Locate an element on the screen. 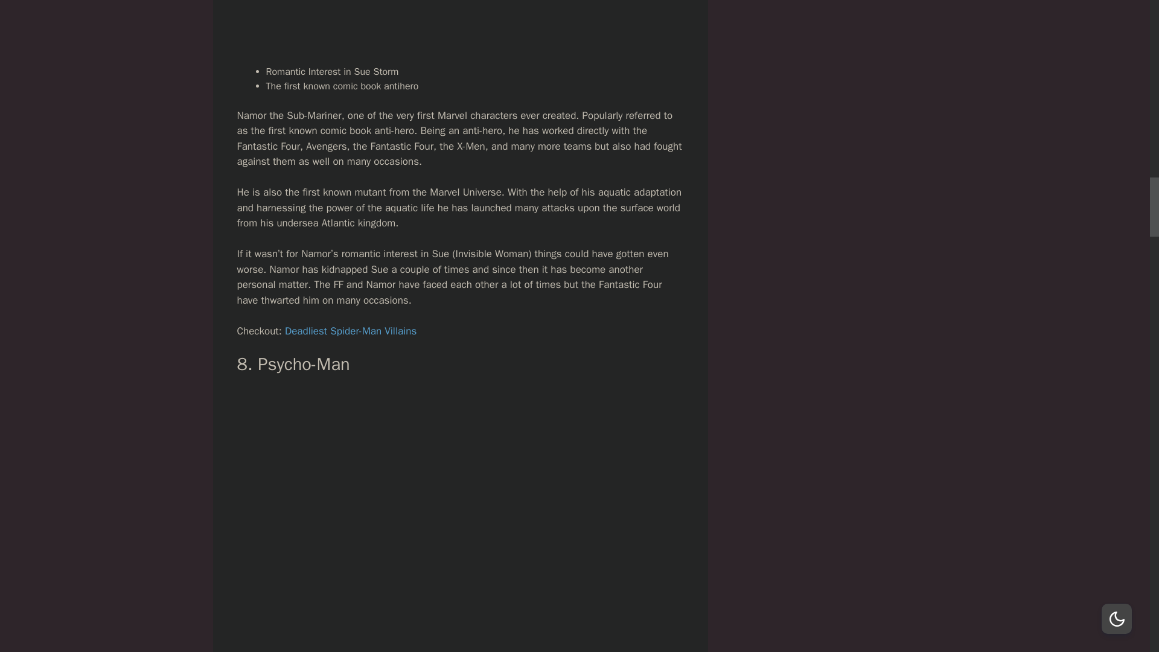  Deadliest Spider-Man Villains is located at coordinates (350, 331).